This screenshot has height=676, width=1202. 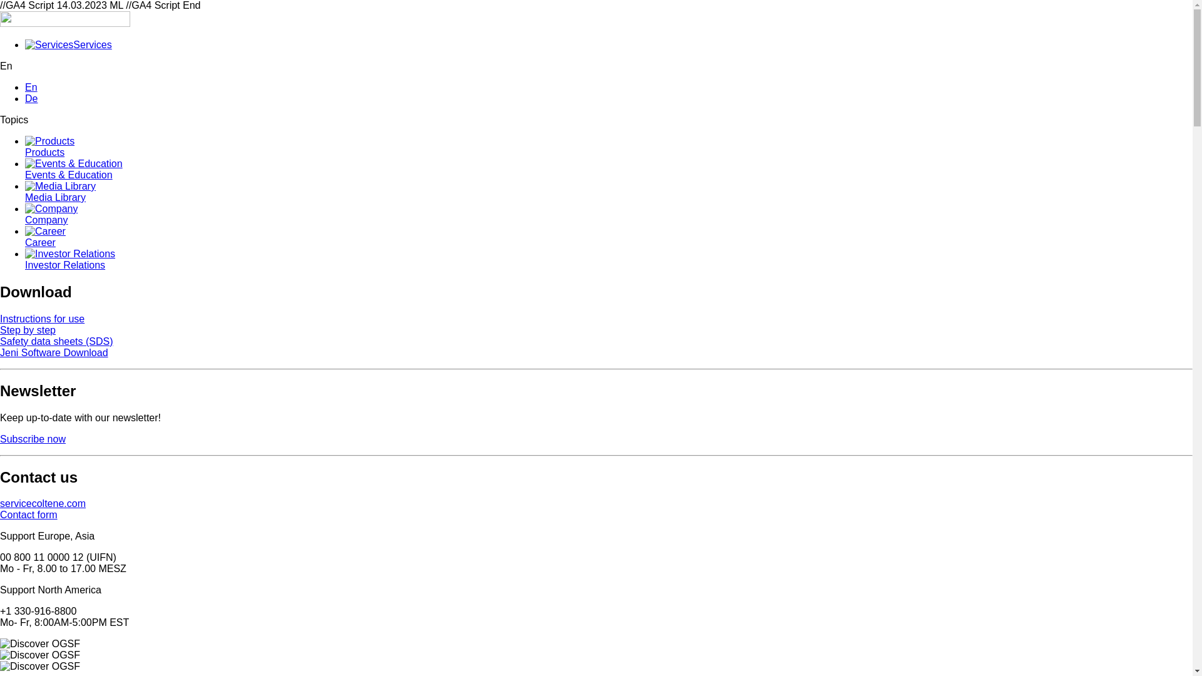 What do you see at coordinates (49, 45) in the screenshot?
I see `Services` at bounding box center [49, 45].